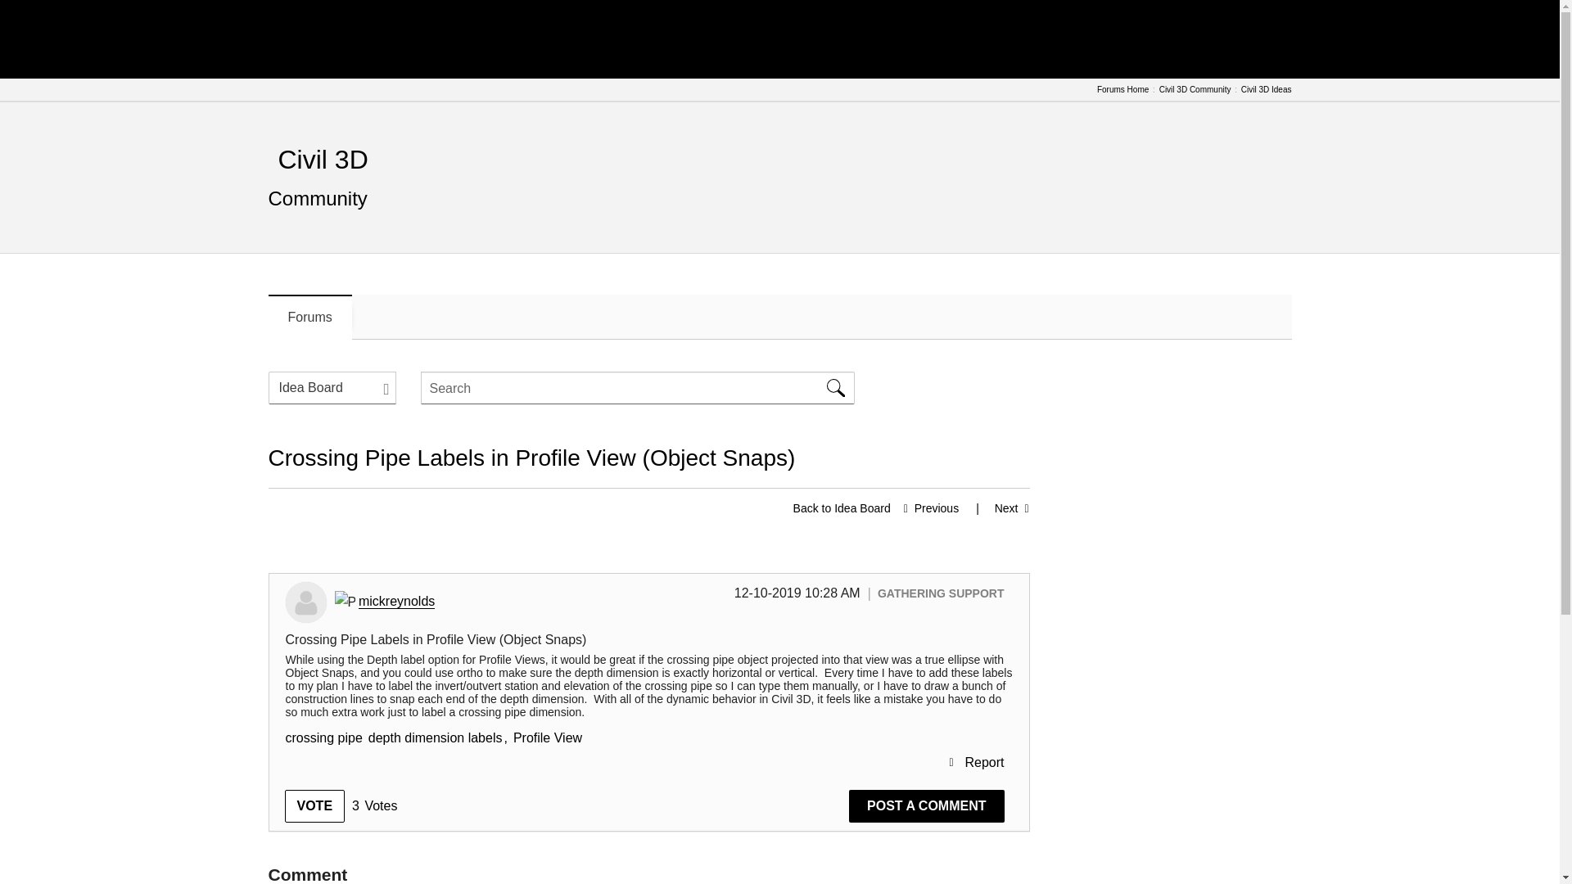  What do you see at coordinates (976, 763) in the screenshot?
I see `Report` at bounding box center [976, 763].